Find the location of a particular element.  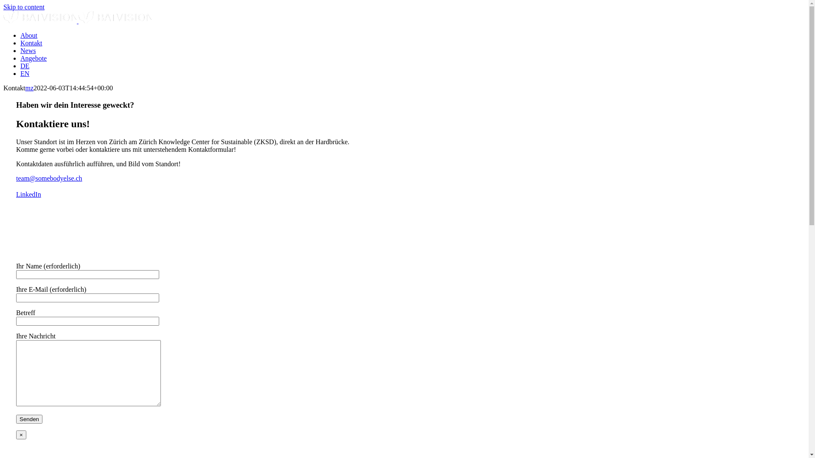

LinkedIn is located at coordinates (29, 194).